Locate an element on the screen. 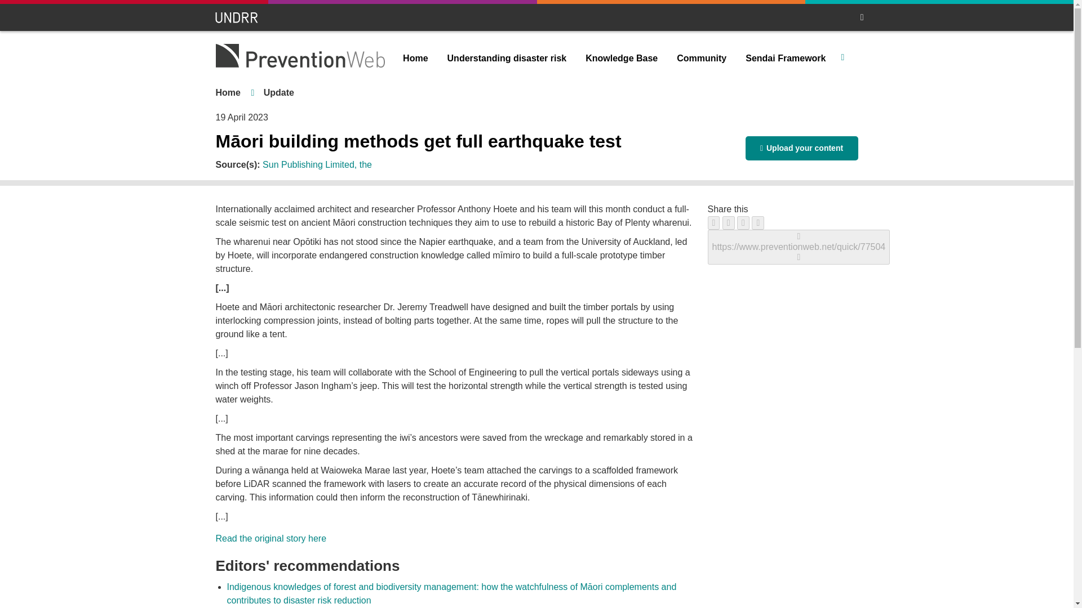 This screenshot has width=1082, height=608. Read the original story here is located at coordinates (270, 538).